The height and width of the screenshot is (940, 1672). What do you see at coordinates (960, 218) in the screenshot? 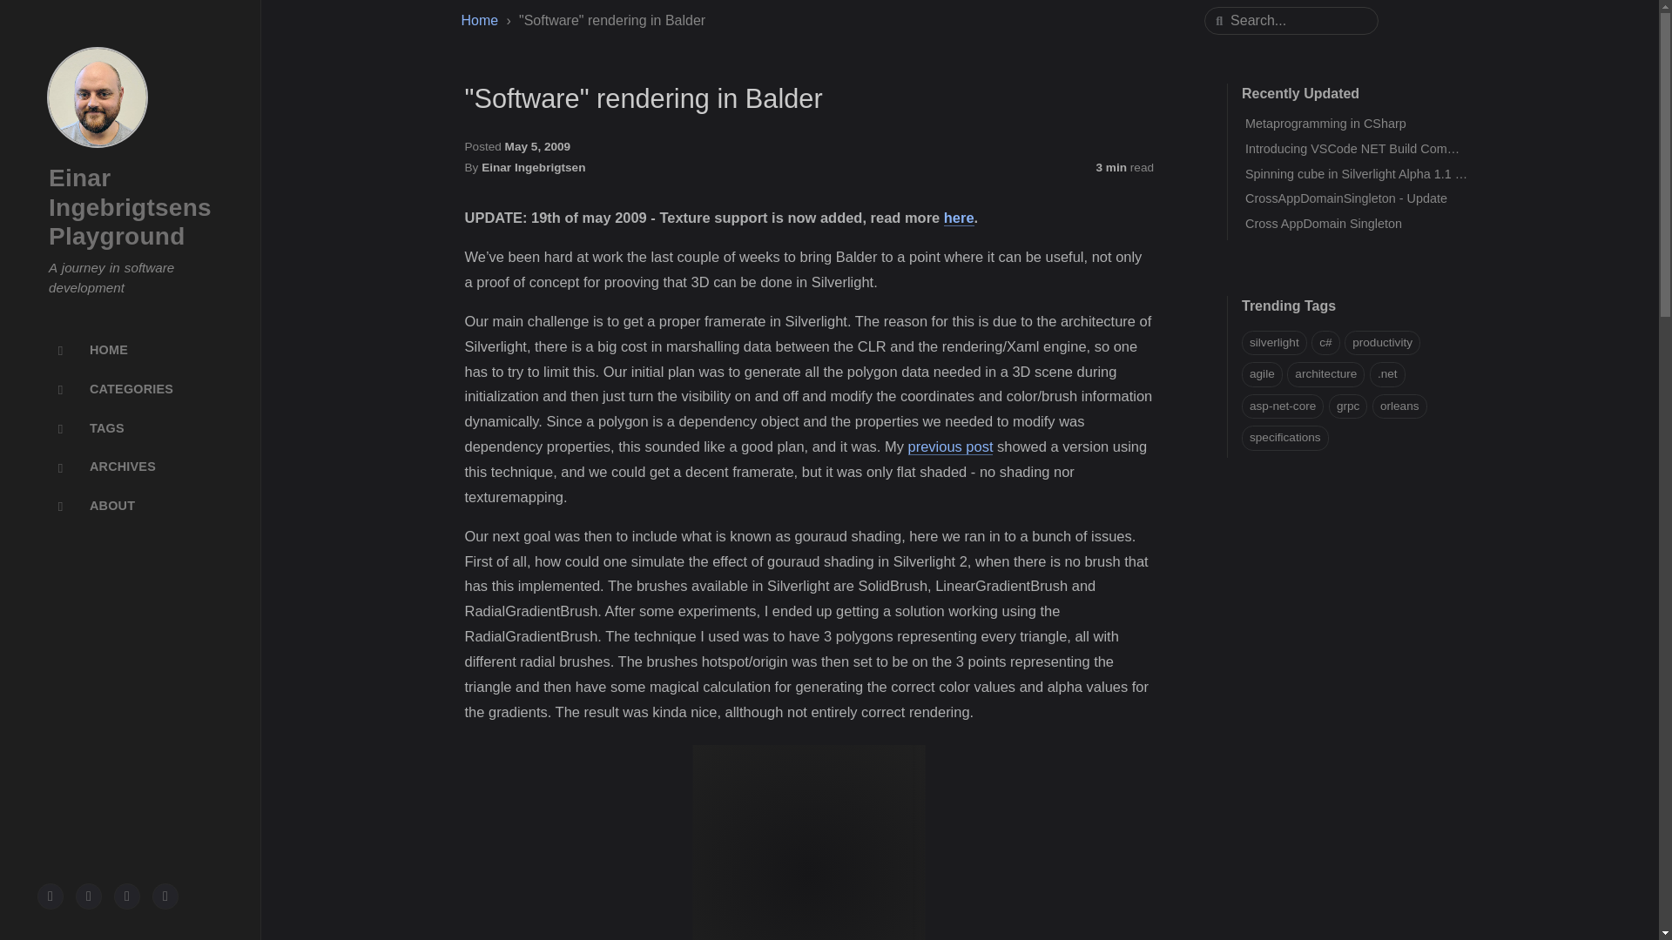
I see `here` at bounding box center [960, 218].